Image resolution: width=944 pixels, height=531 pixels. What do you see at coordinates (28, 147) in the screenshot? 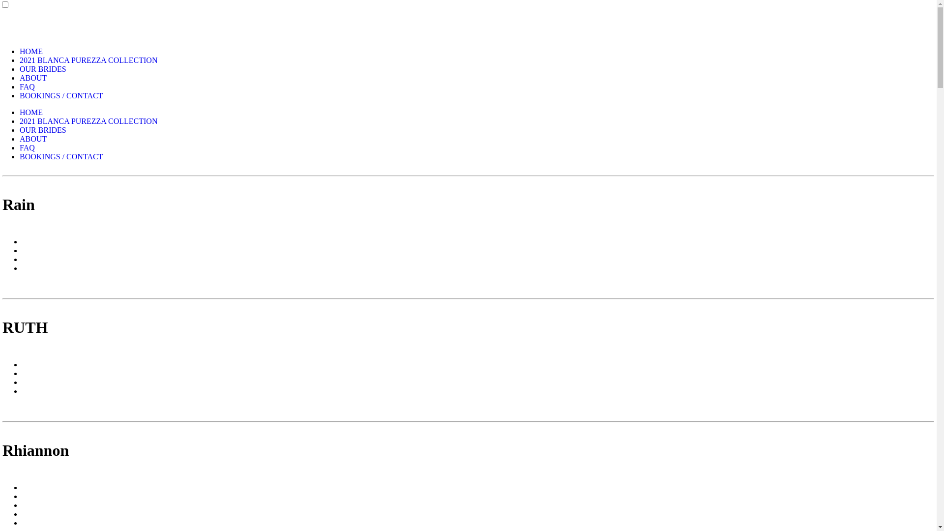
I see `FAQ` at bounding box center [28, 147].